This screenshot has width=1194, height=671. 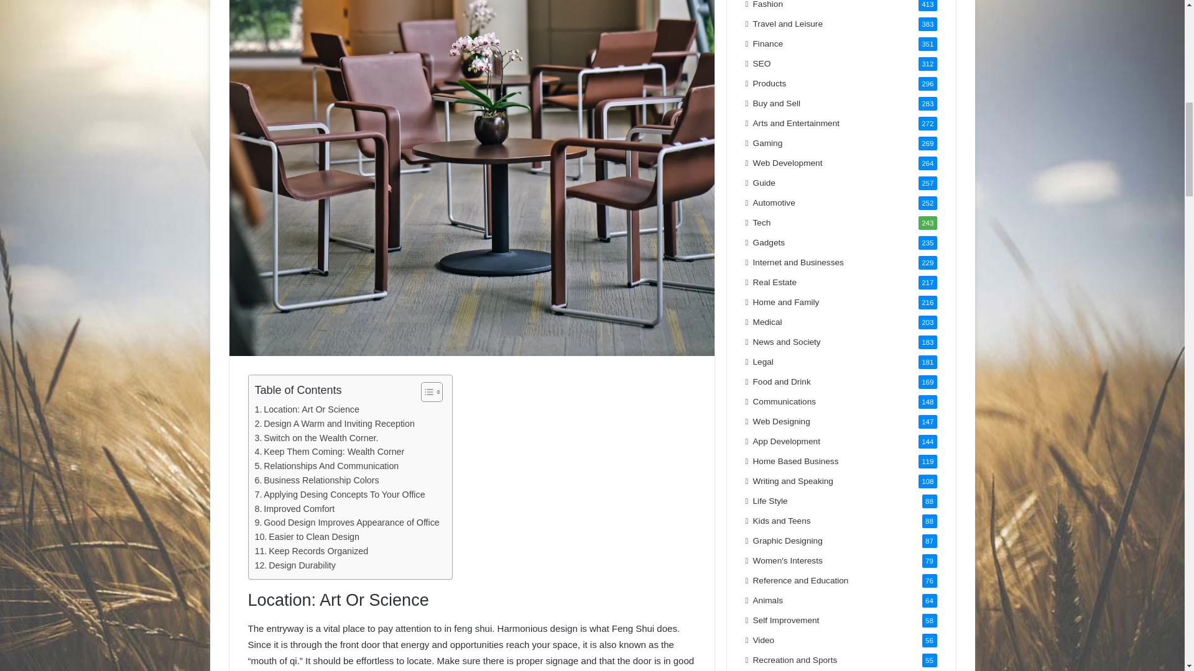 I want to click on Good Design Improves Appearance of Office, so click(x=347, y=523).